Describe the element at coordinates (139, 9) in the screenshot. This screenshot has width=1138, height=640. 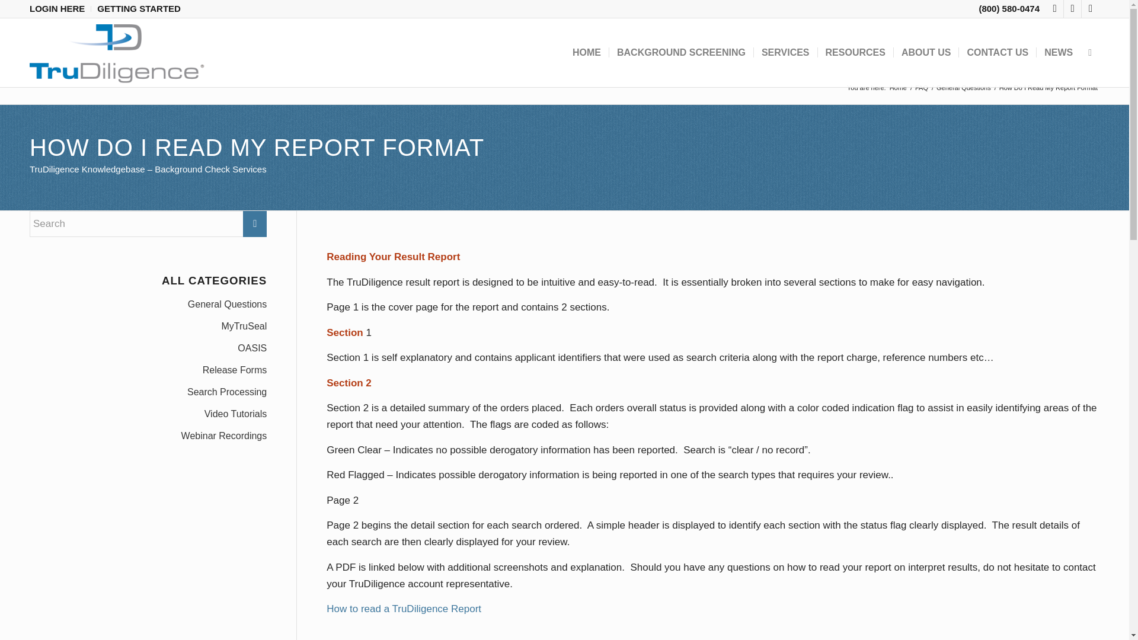
I see `GETTING STARTED` at that location.